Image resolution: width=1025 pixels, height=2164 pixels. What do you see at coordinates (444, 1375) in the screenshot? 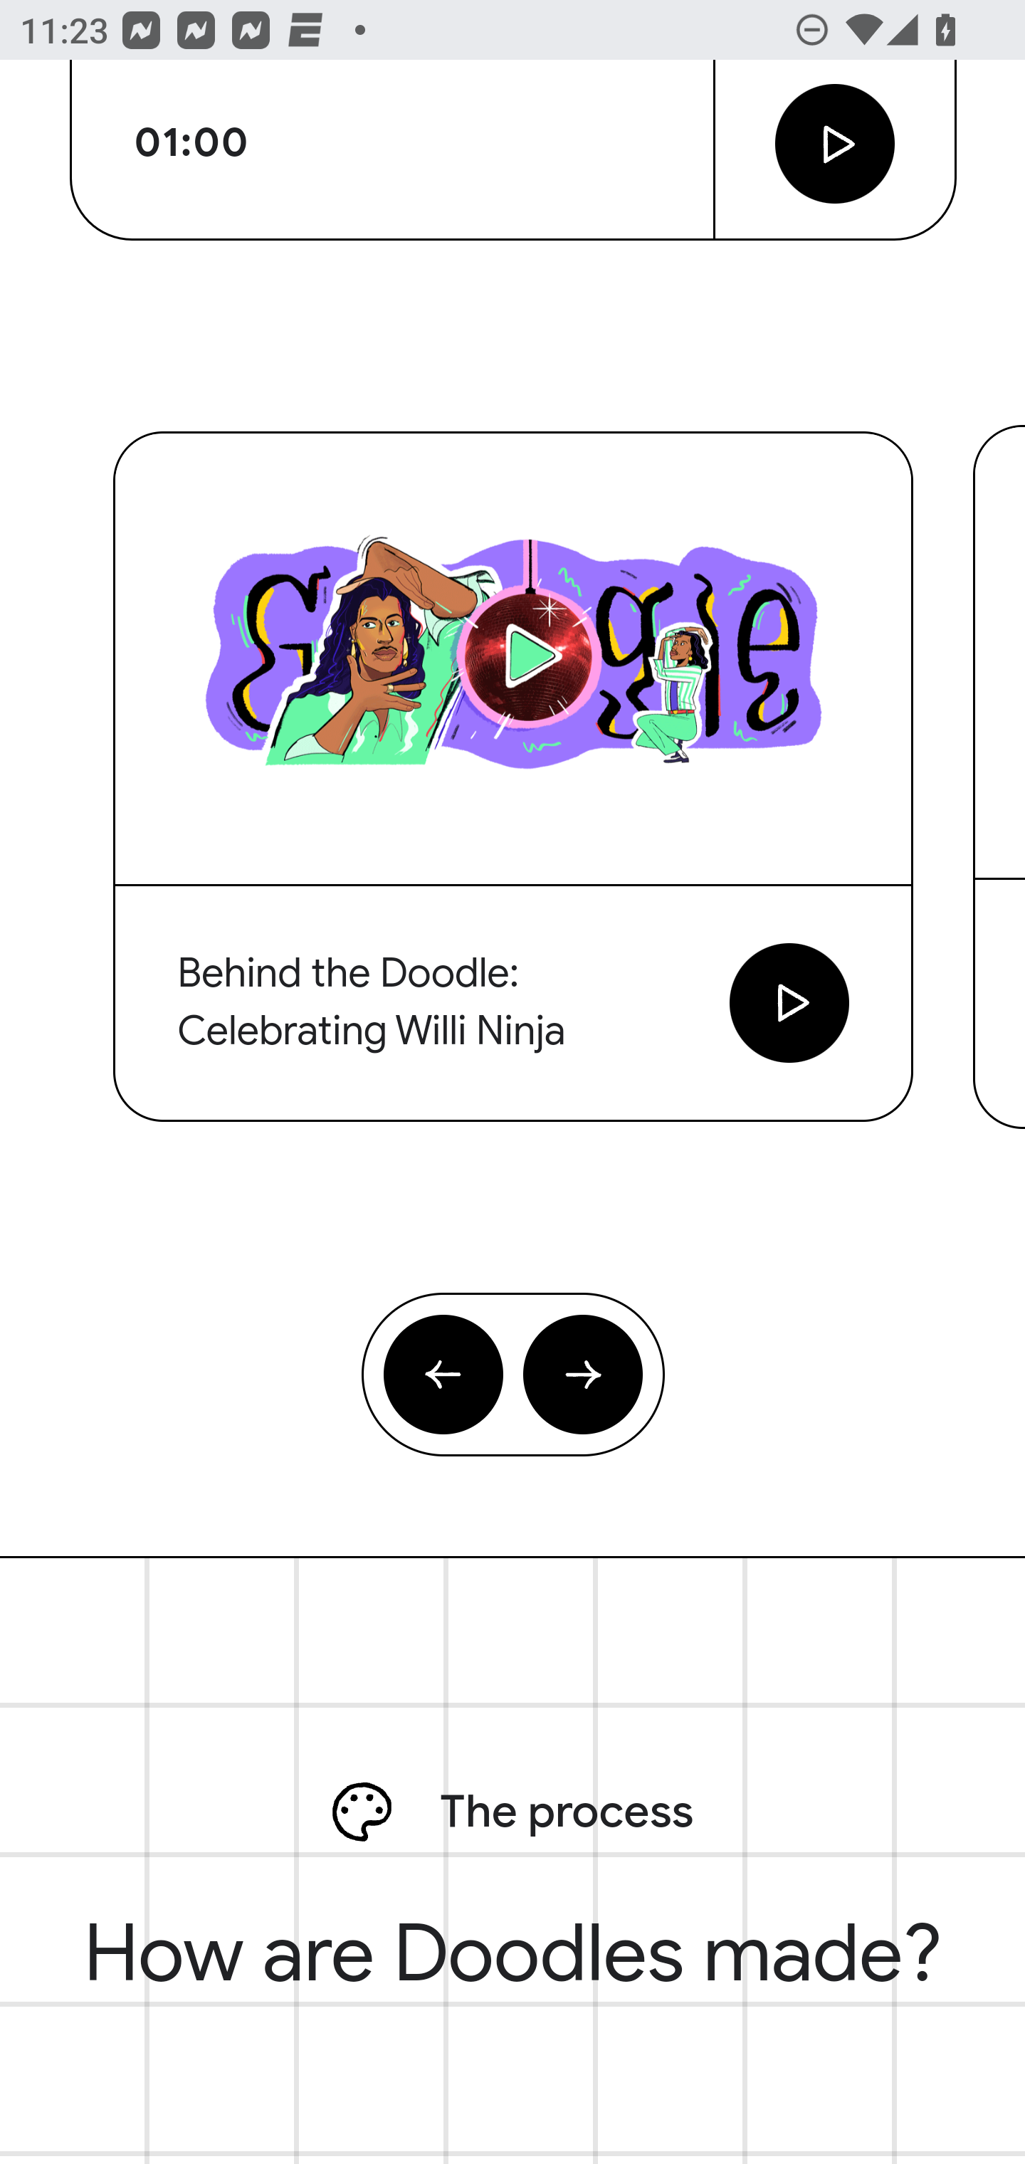
I see `Previous slide` at bounding box center [444, 1375].